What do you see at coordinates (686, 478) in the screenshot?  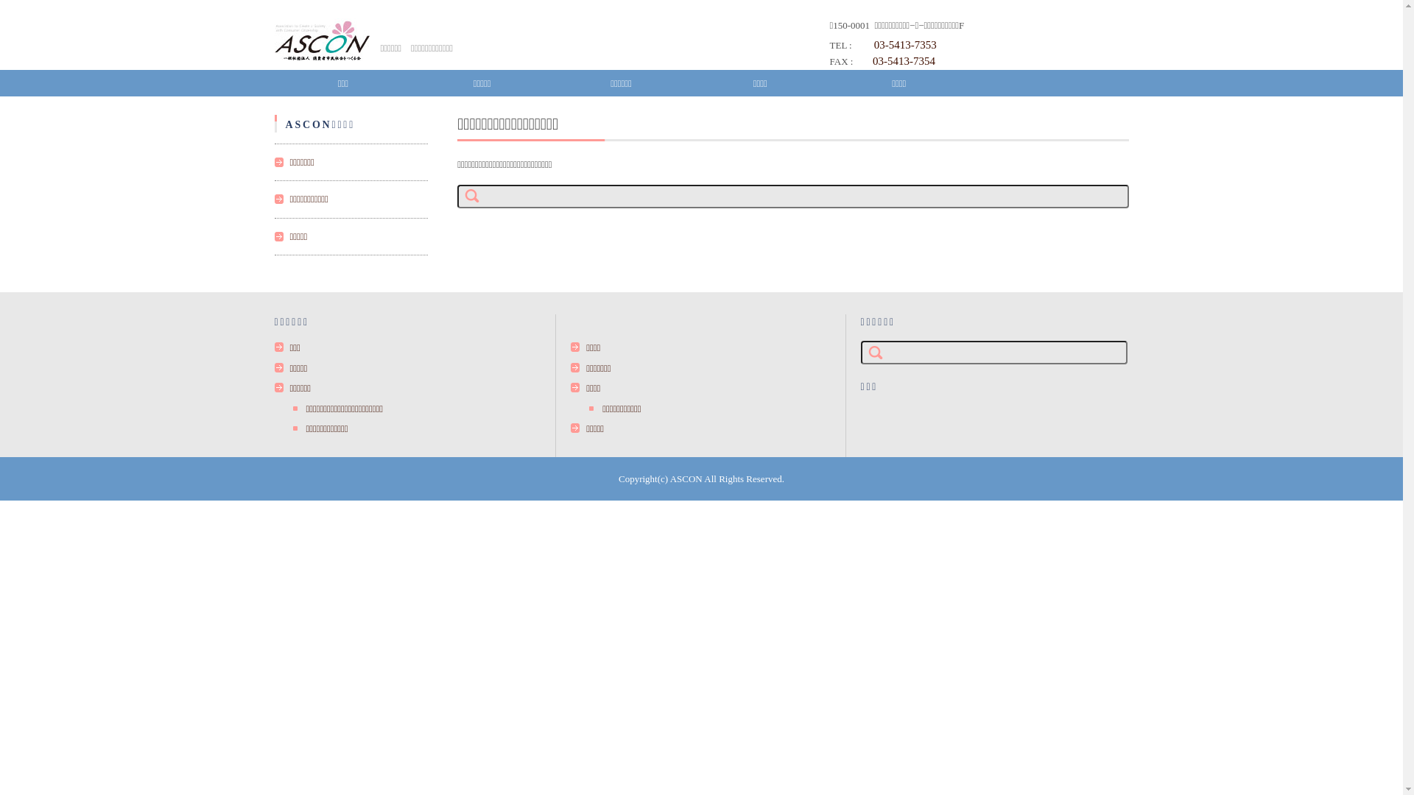 I see `ASCON` at bounding box center [686, 478].